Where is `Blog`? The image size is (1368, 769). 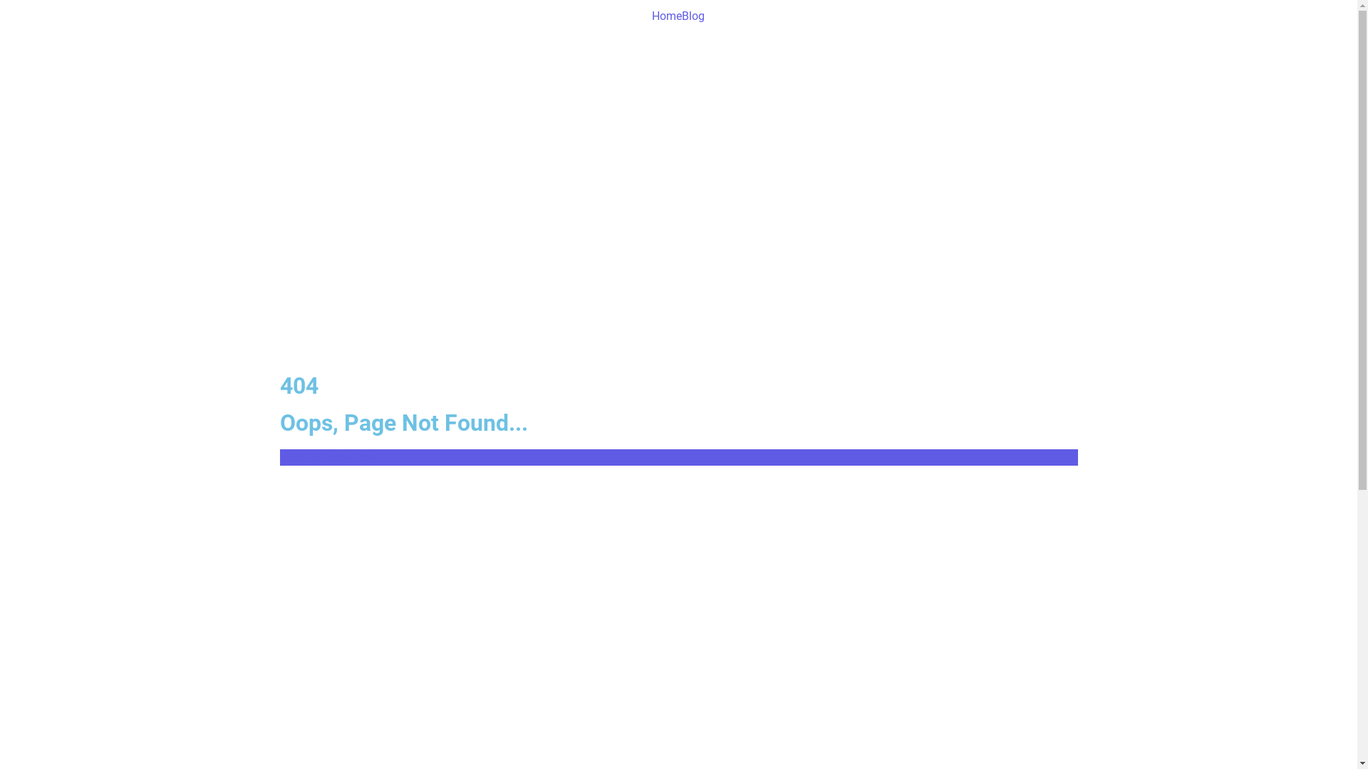
Blog is located at coordinates (693, 18).